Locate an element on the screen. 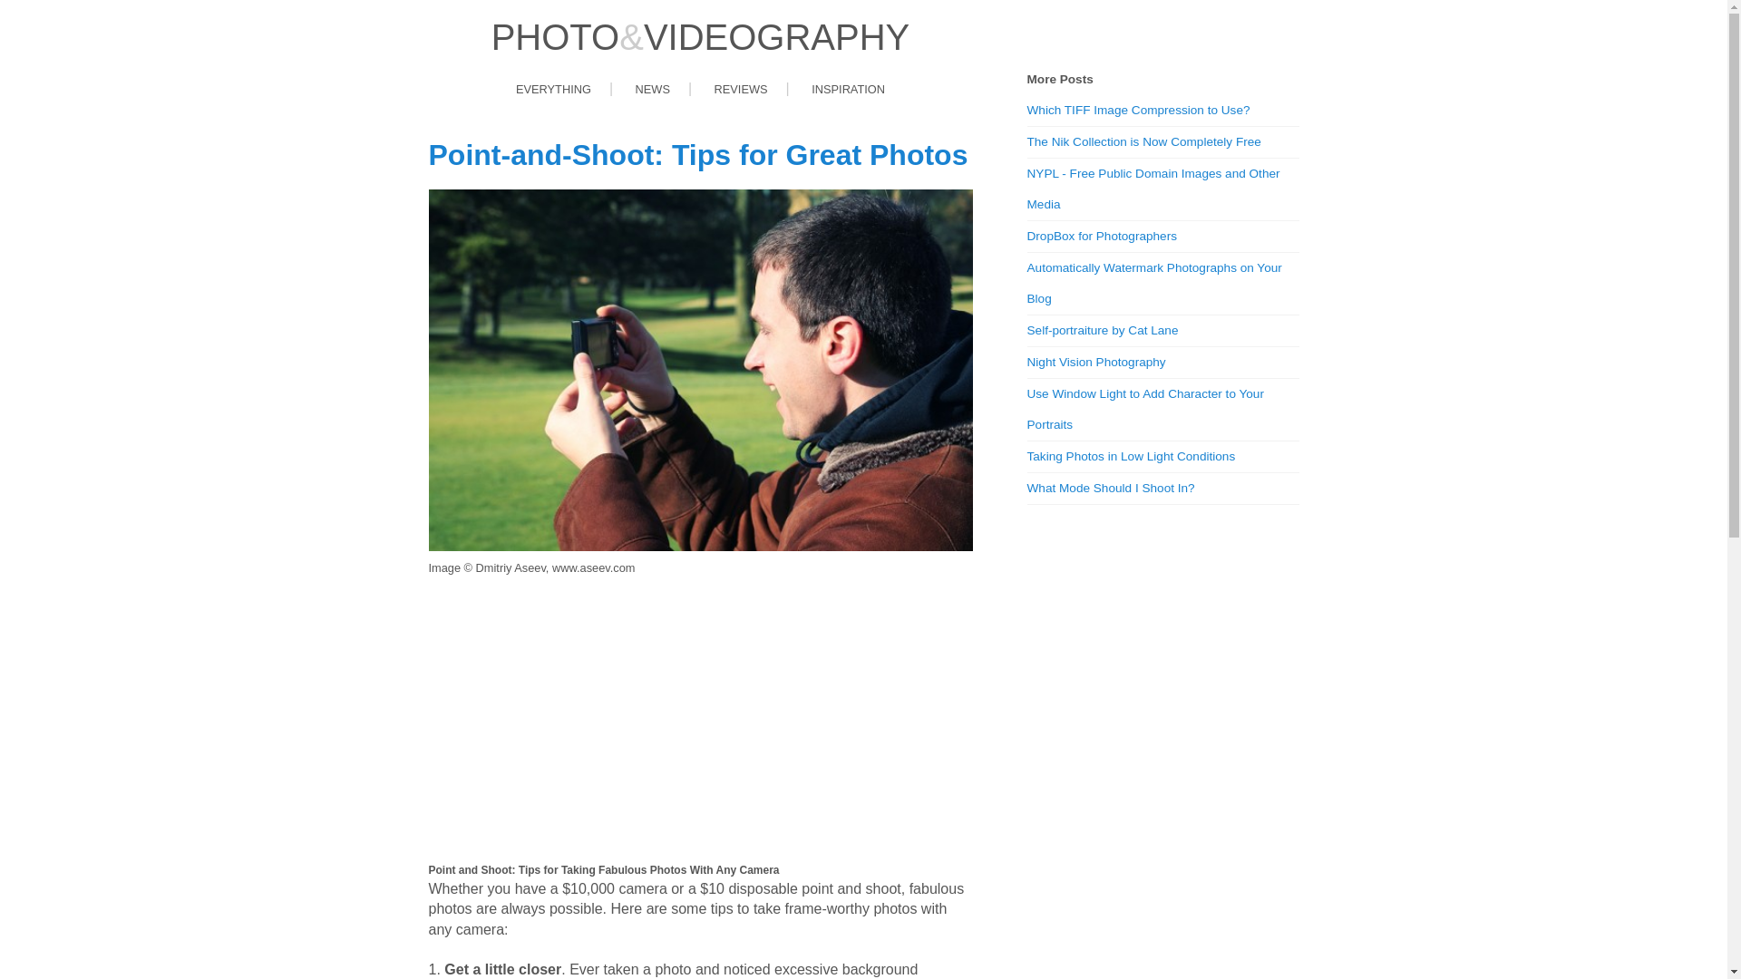 This screenshot has height=979, width=1741. Self-portraiture by Cat Lane is located at coordinates (1162, 331).